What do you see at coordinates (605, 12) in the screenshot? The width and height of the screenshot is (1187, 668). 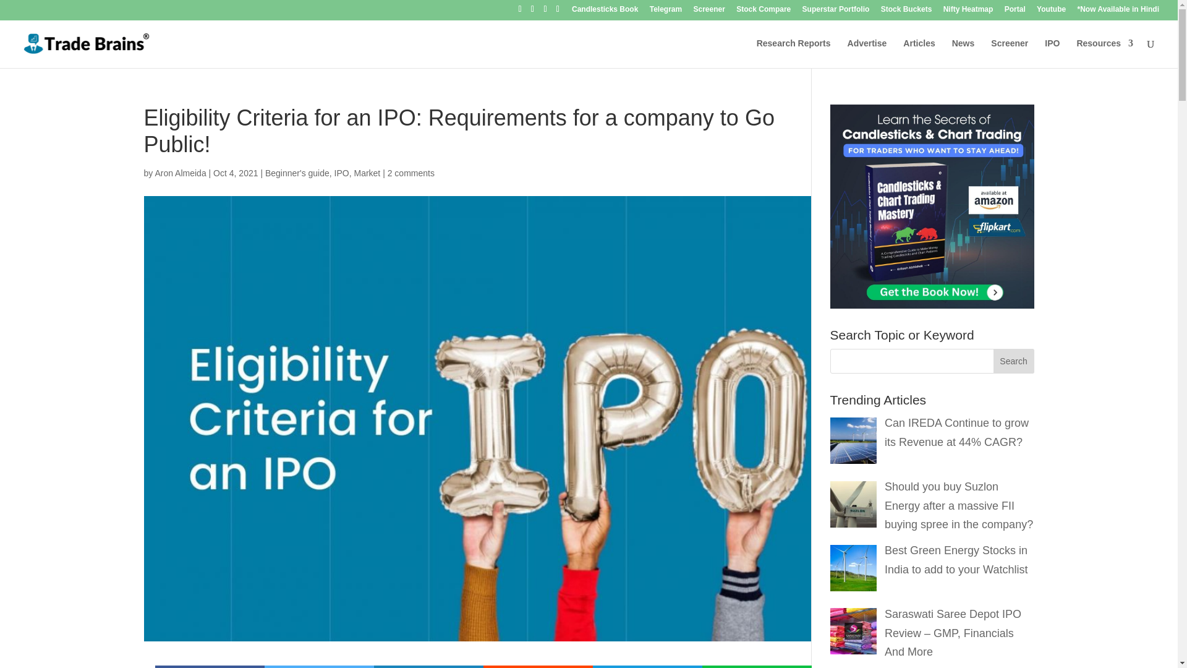 I see `Candlesticks Book` at bounding box center [605, 12].